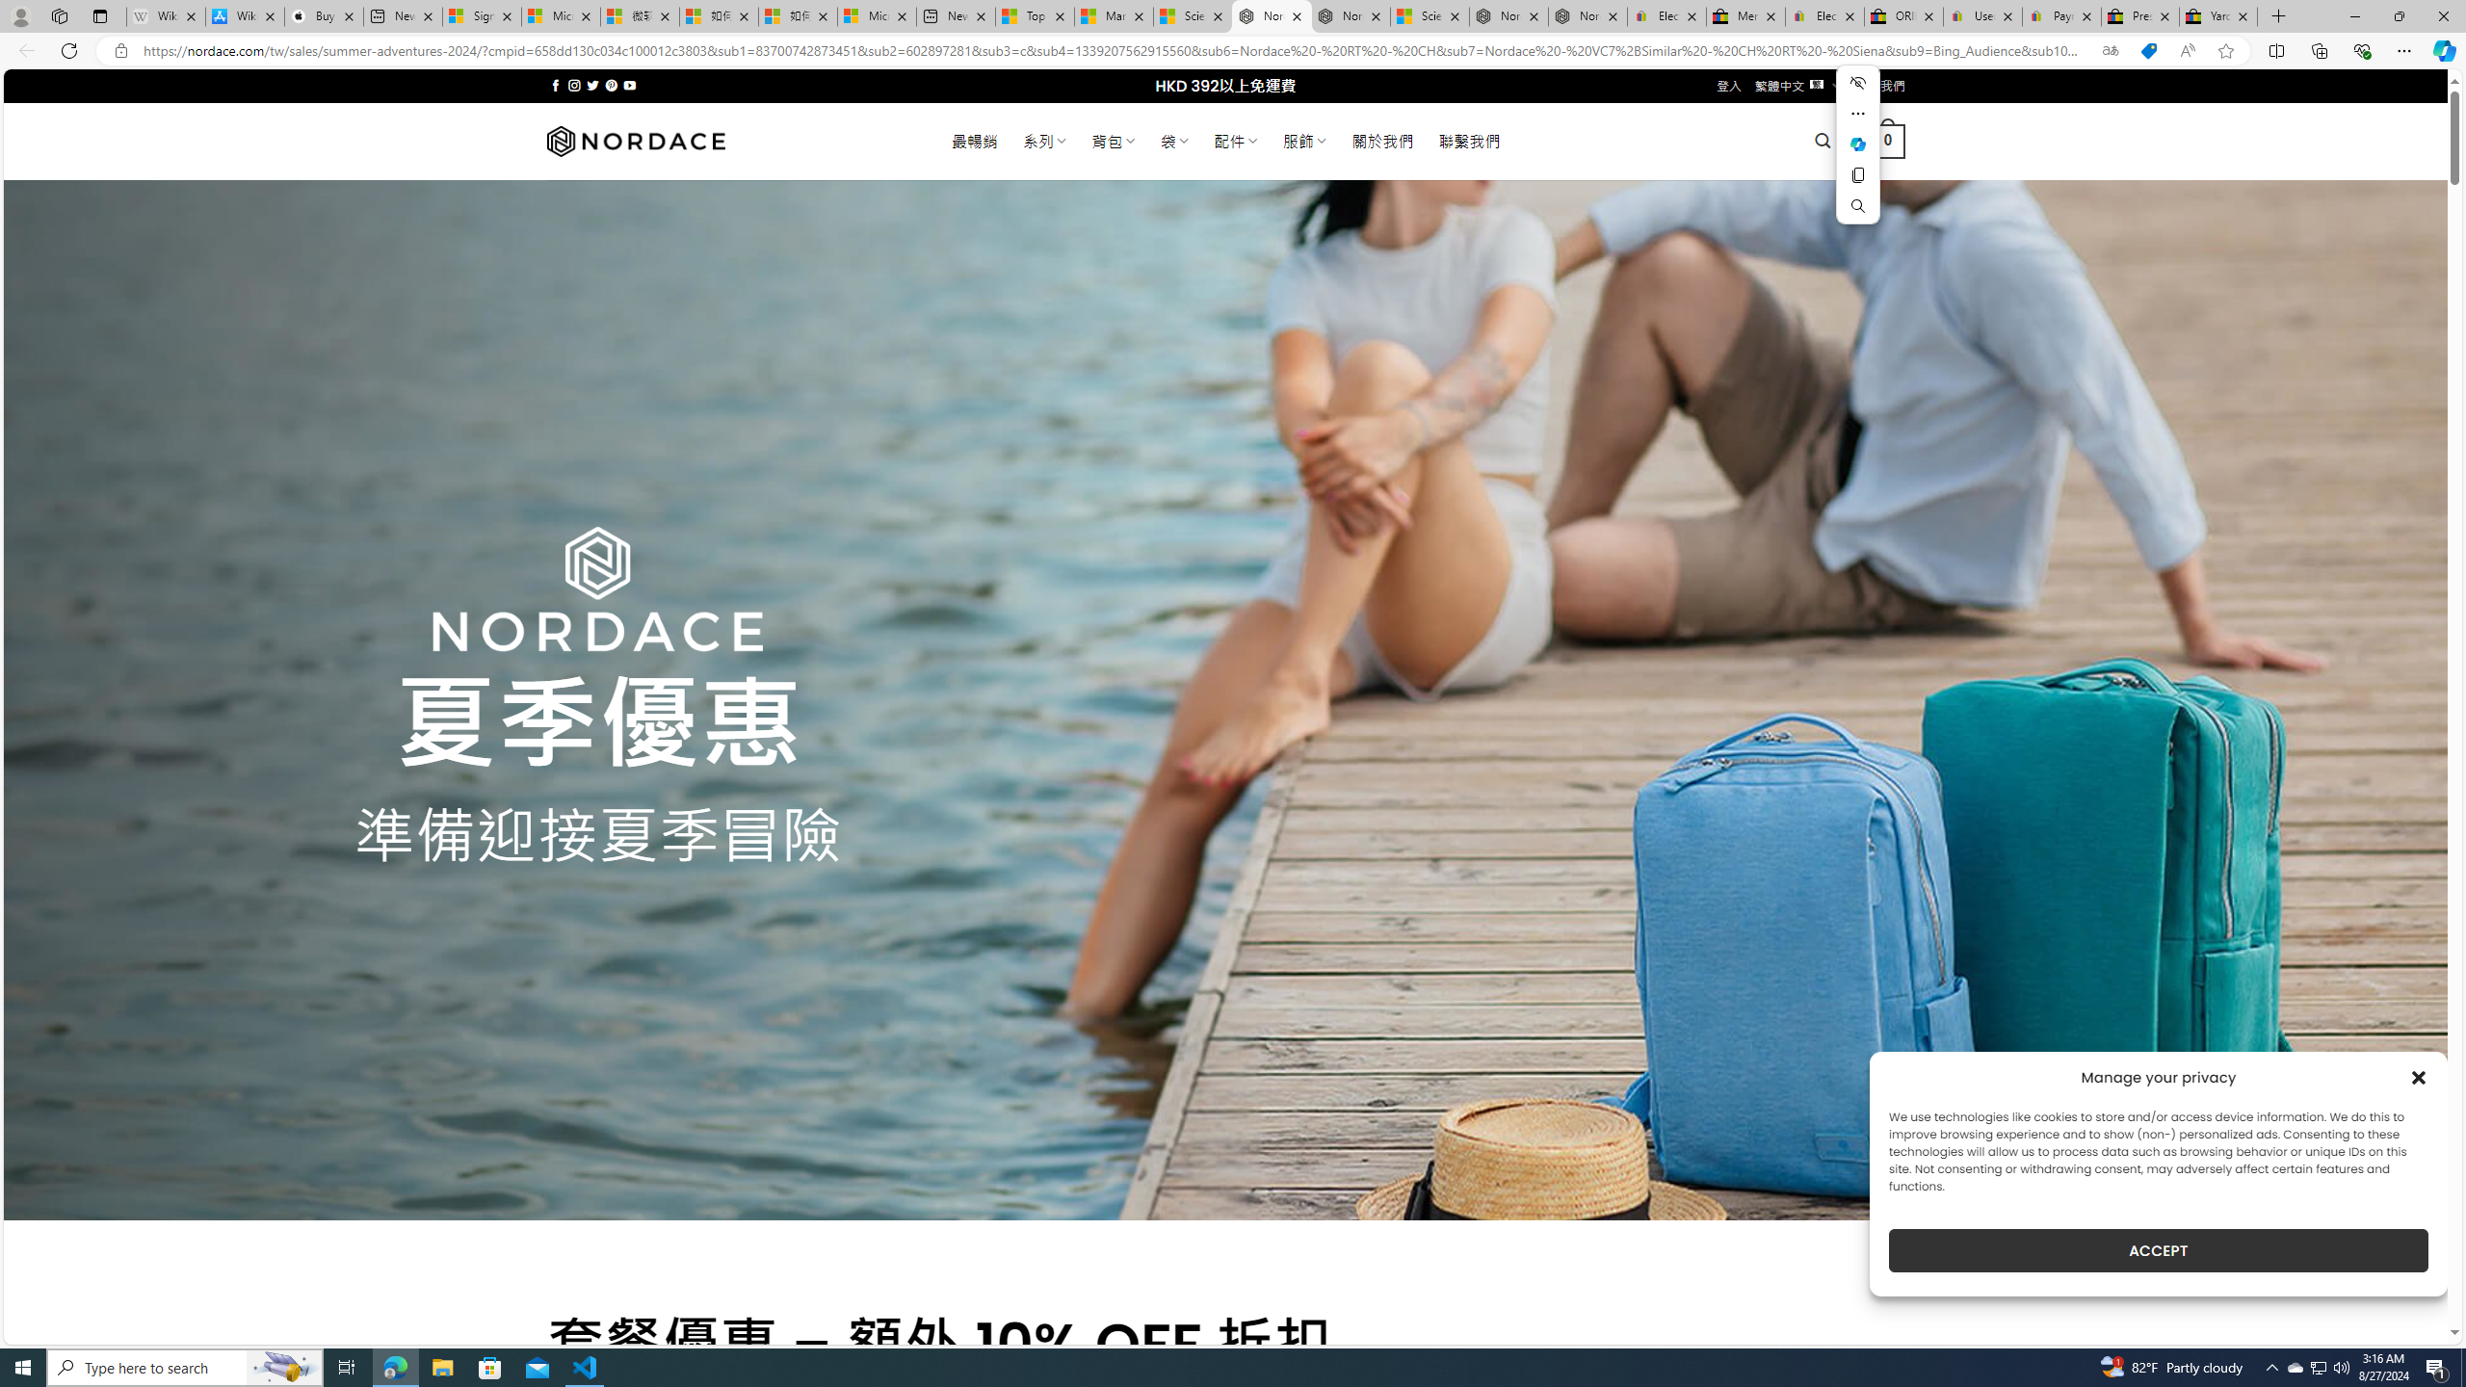 This screenshot has width=2466, height=1387. Describe the element at coordinates (555, 85) in the screenshot. I see `Follow on Facebook` at that location.